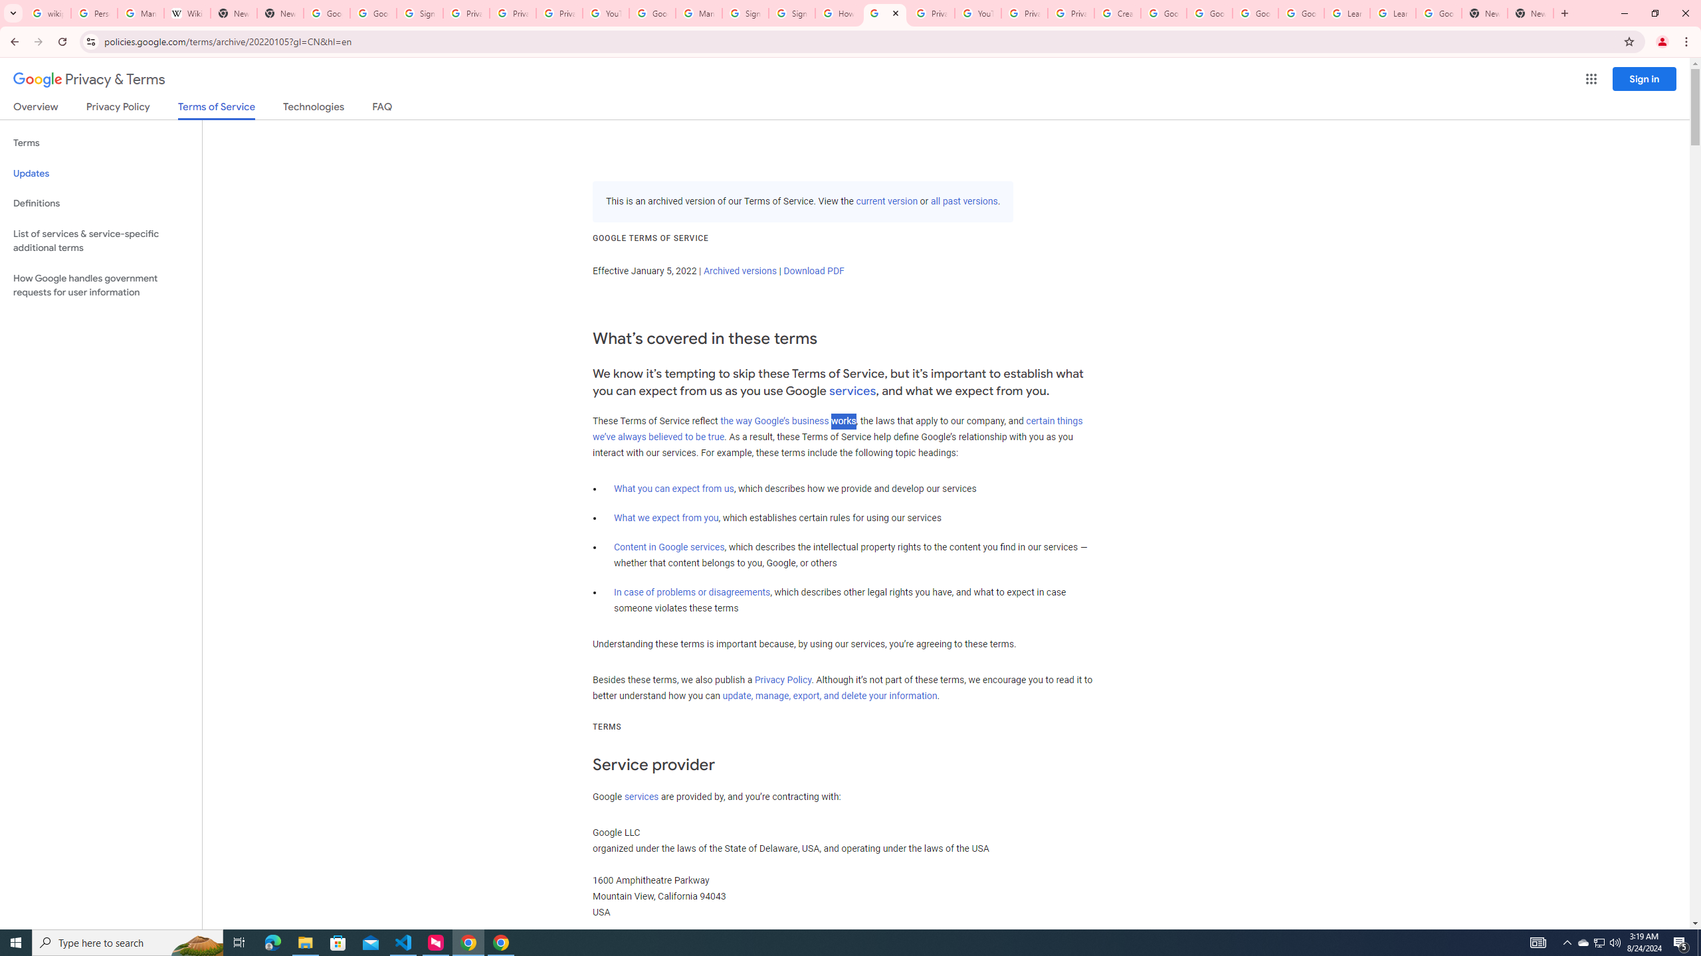  I want to click on In case of problems or disagreements, so click(692, 592).